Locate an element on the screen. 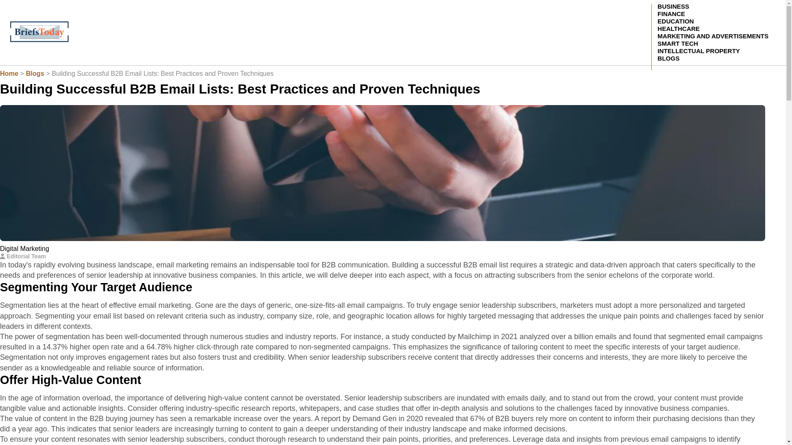 The width and height of the screenshot is (792, 445). EDUCATION is located at coordinates (676, 21).